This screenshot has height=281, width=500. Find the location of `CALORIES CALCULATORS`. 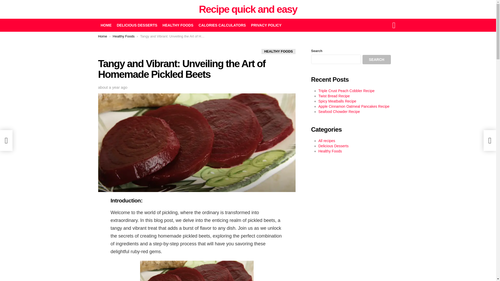

CALORIES CALCULATORS is located at coordinates (222, 25).